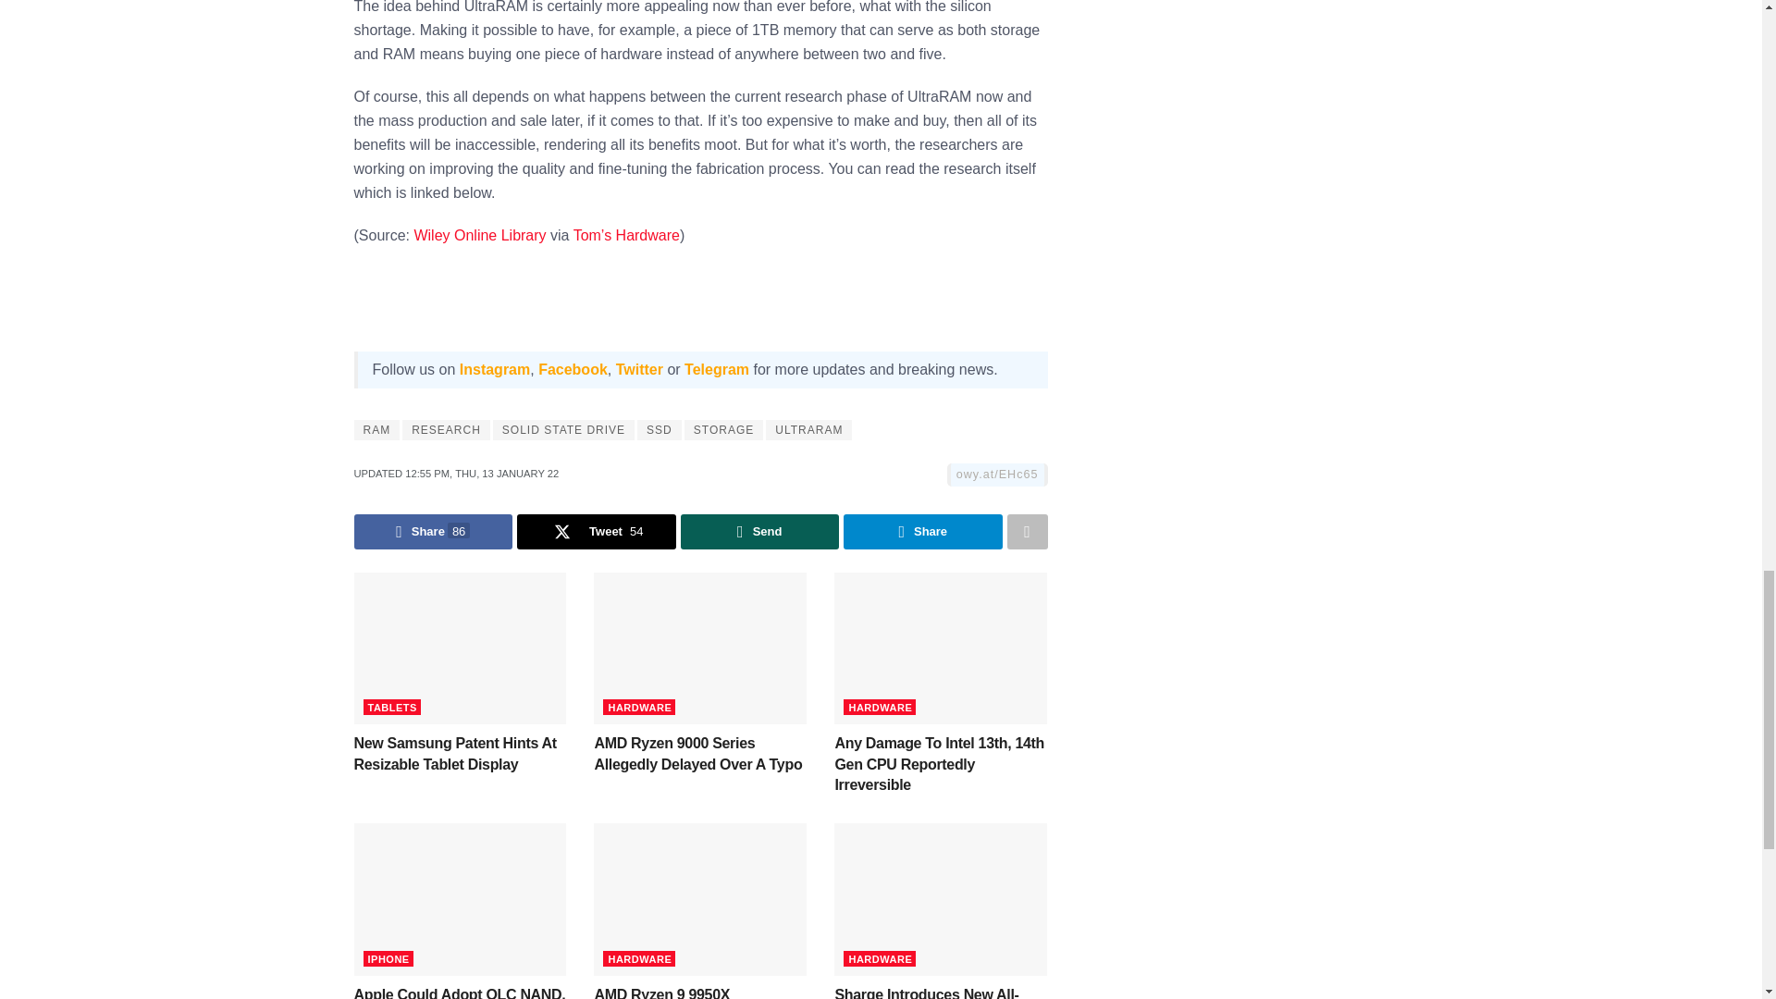 Image resolution: width=1776 pixels, height=999 pixels. Describe the element at coordinates (460, 647) in the screenshot. I see `New Samsung Patent Hints At Resizable Tablet Display 3` at that location.